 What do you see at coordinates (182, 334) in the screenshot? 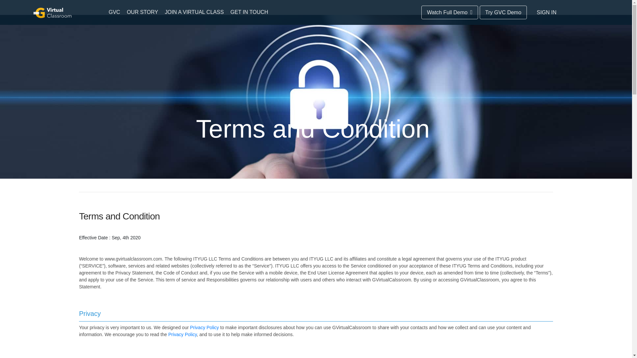
I see `Privacy Policy` at bounding box center [182, 334].